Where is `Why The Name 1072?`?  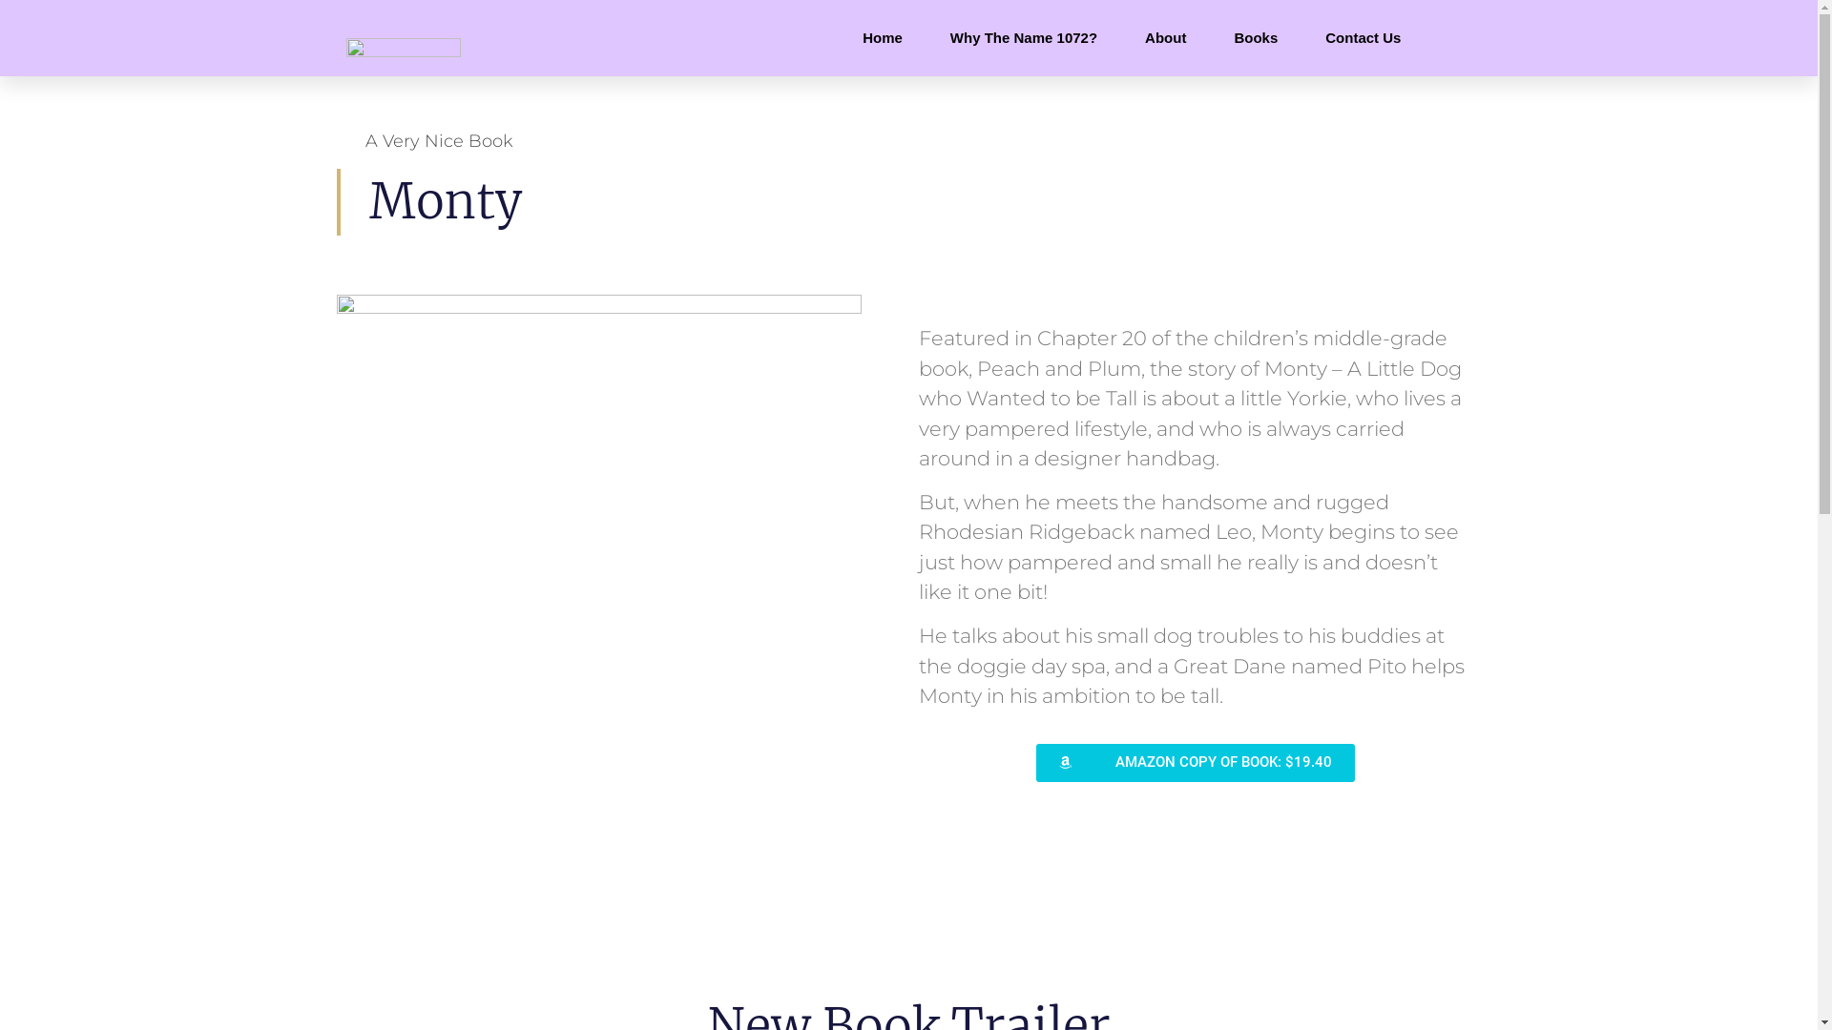
Why The Name 1072? is located at coordinates (1024, 38).